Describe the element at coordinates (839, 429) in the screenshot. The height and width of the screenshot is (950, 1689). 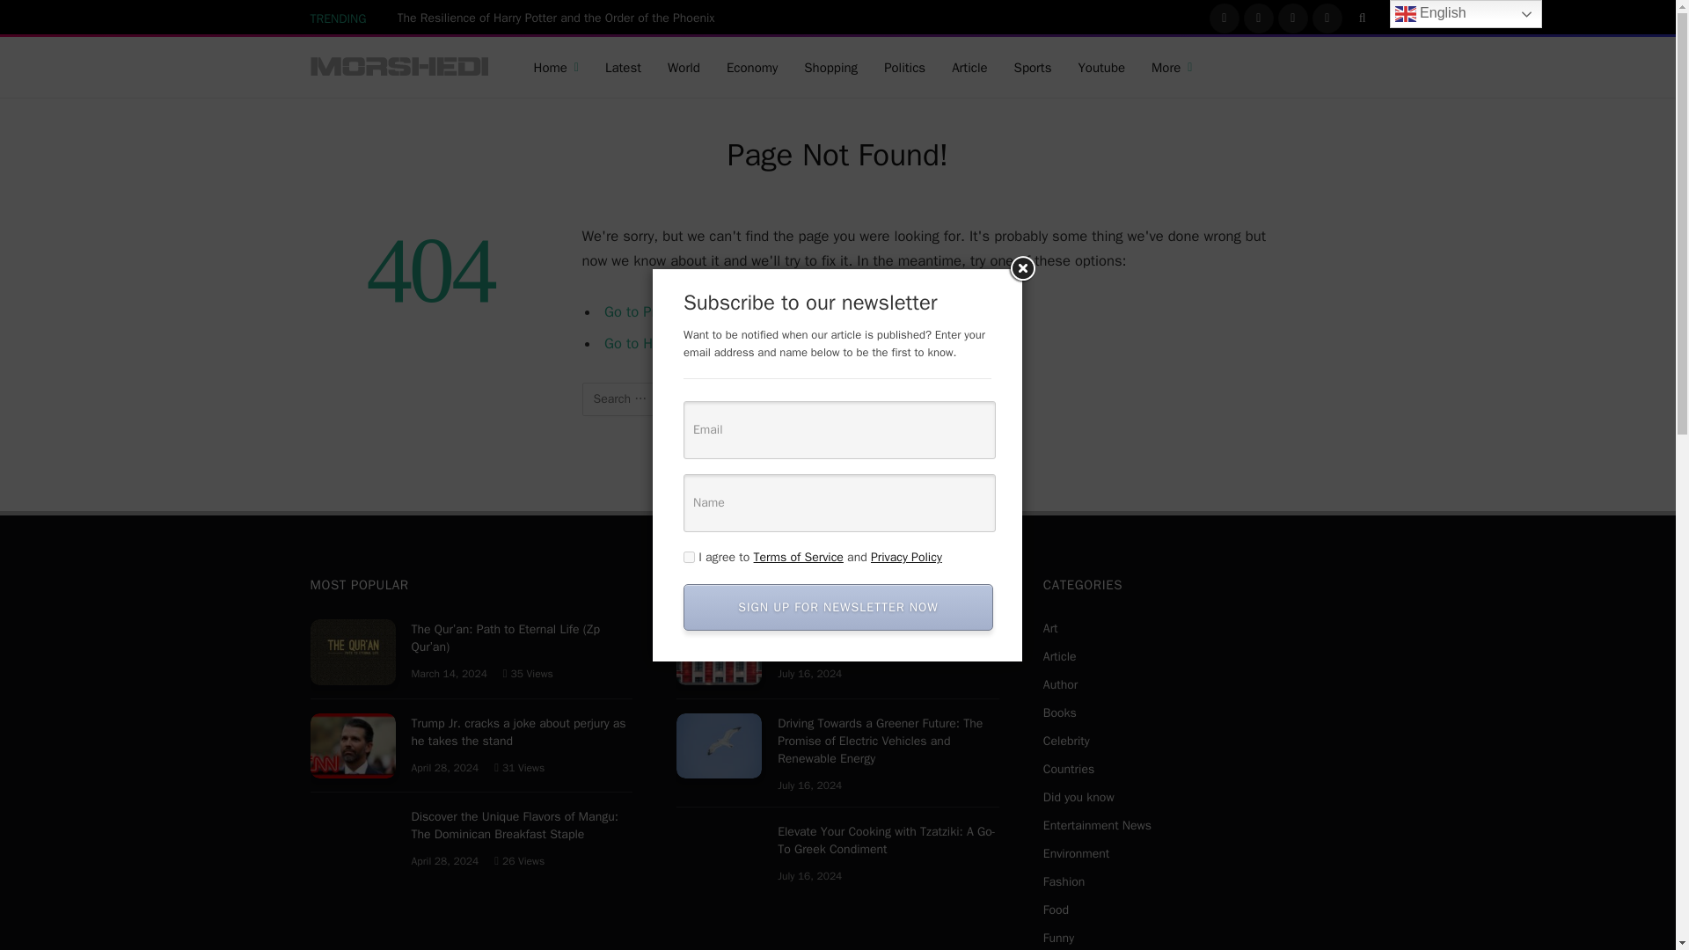
I see `Email` at that location.